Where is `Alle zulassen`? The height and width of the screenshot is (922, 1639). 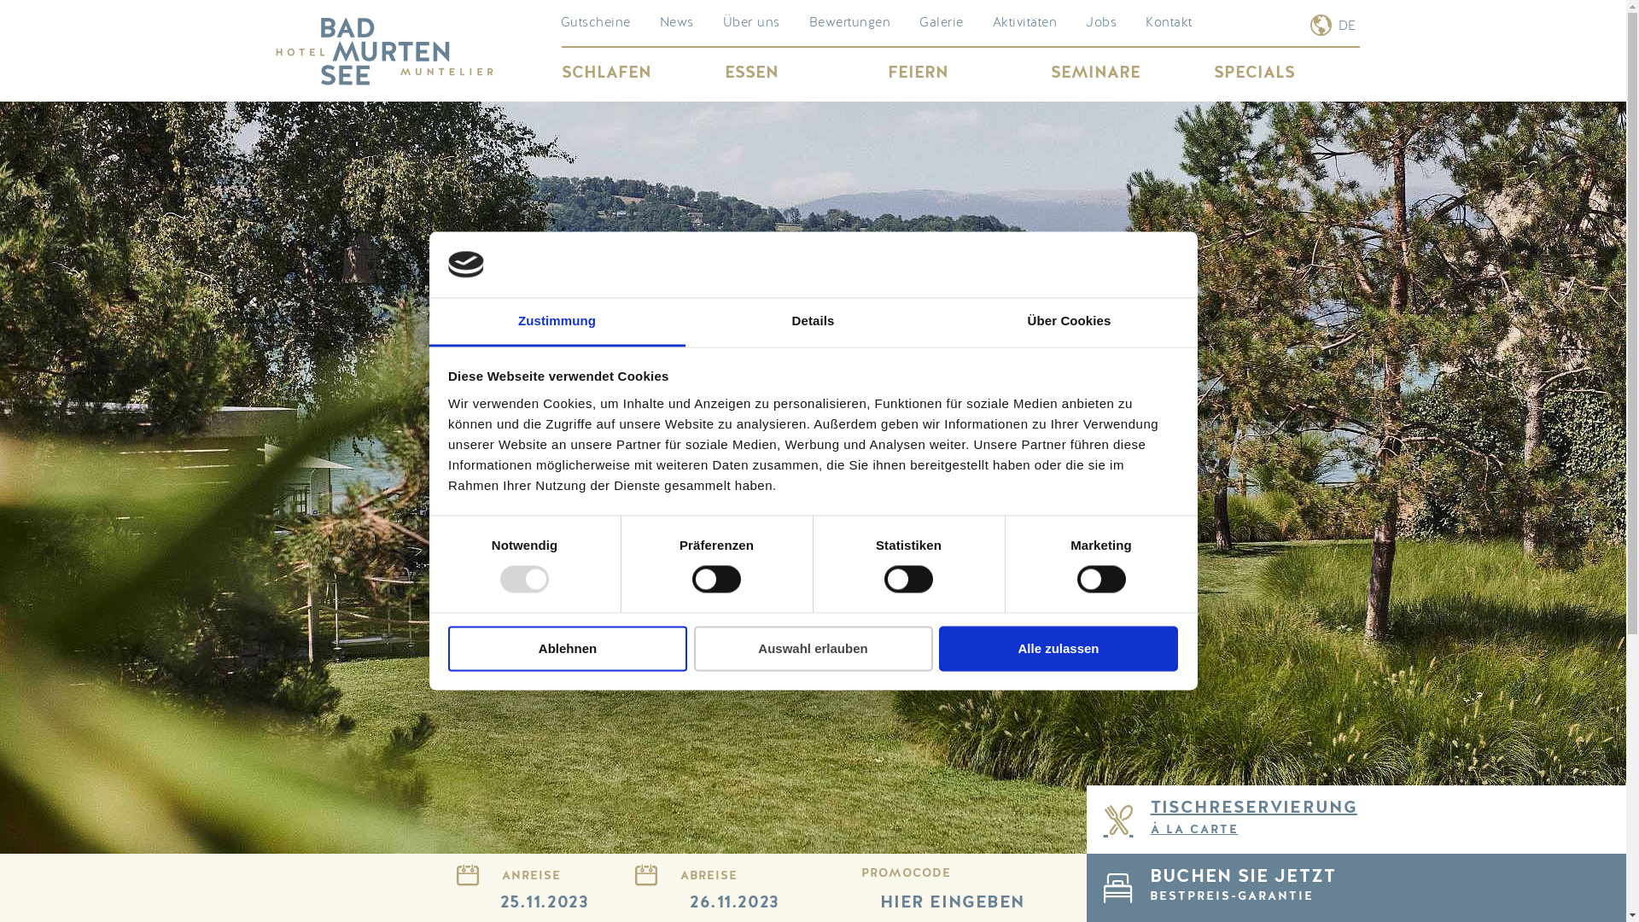 Alle zulassen is located at coordinates (1059, 649).